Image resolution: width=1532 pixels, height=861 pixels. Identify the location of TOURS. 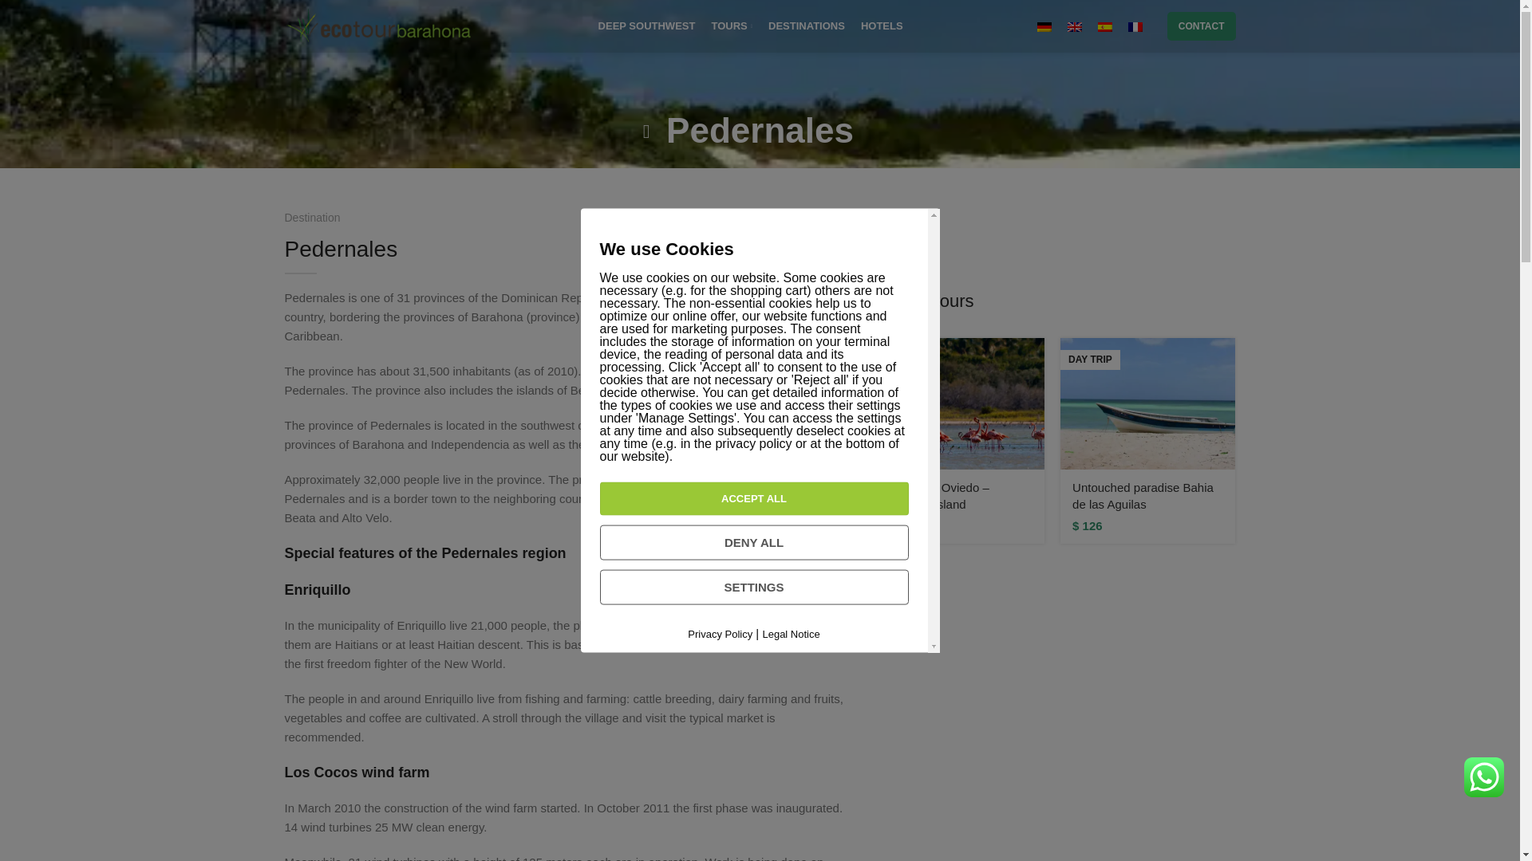
(731, 26).